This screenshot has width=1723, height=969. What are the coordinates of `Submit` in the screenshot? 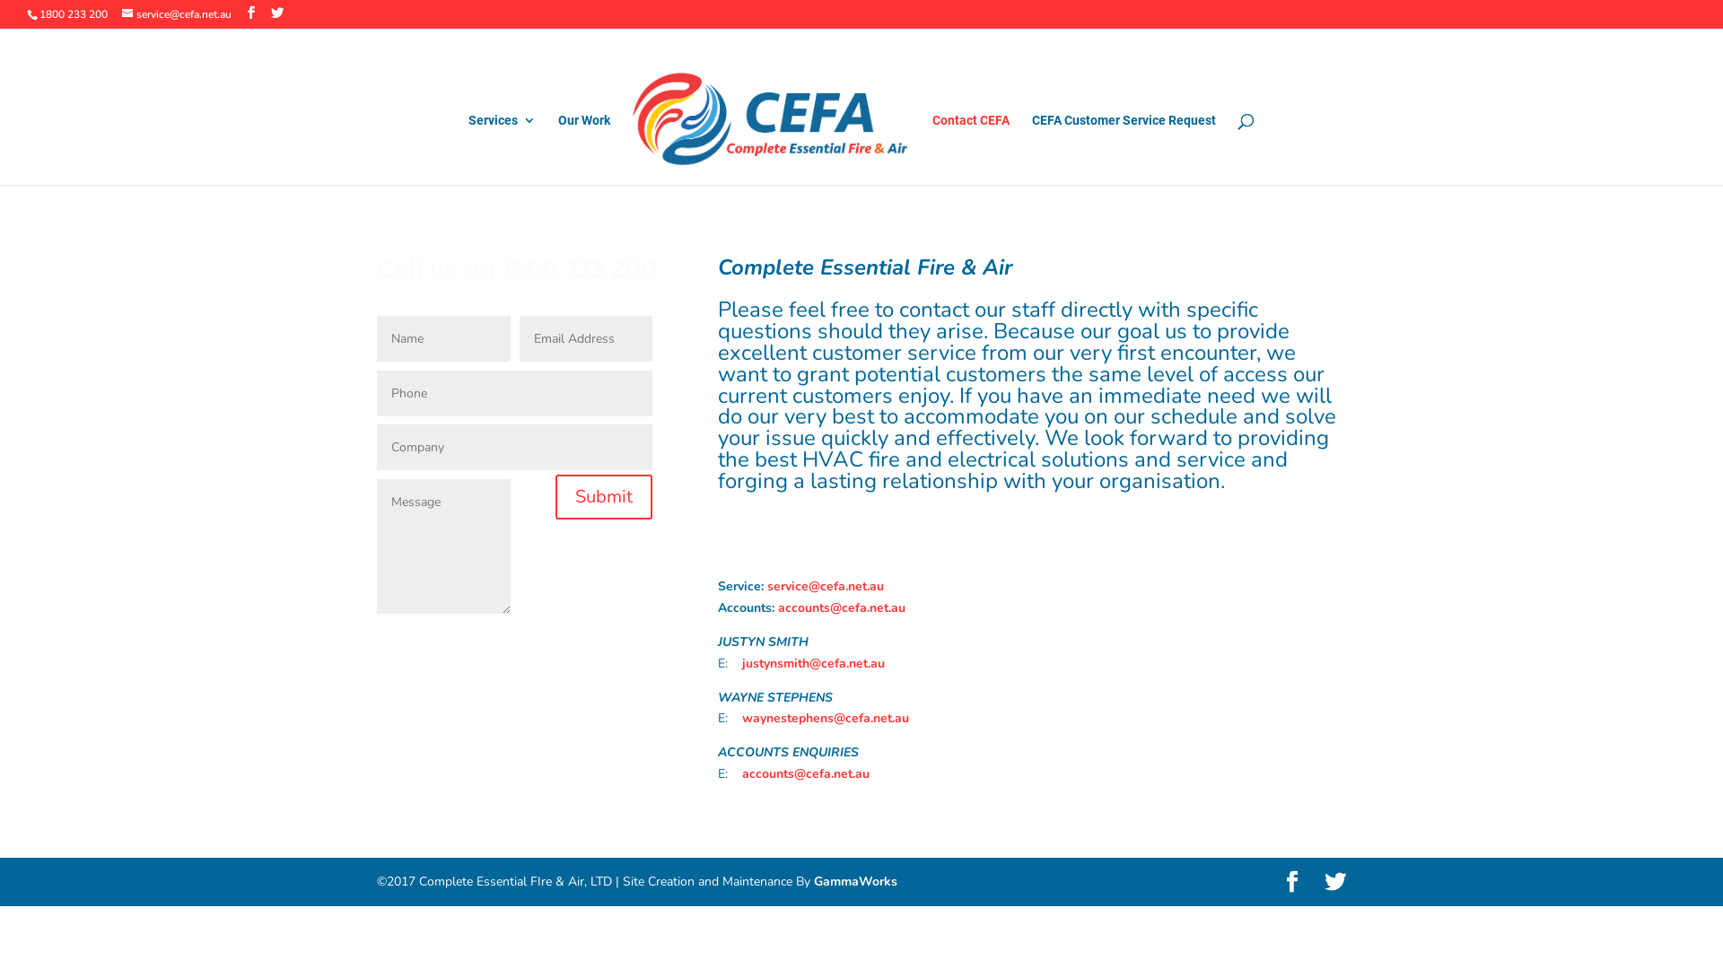 It's located at (604, 497).